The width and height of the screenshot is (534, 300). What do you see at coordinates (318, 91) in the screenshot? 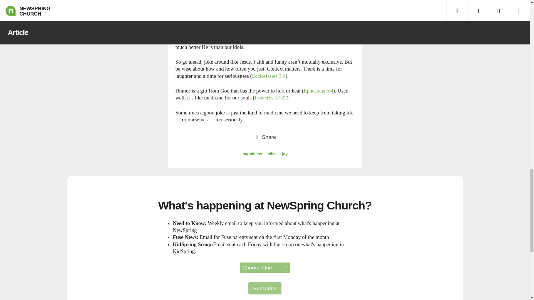
I see `Bible Gateway` at bounding box center [318, 91].